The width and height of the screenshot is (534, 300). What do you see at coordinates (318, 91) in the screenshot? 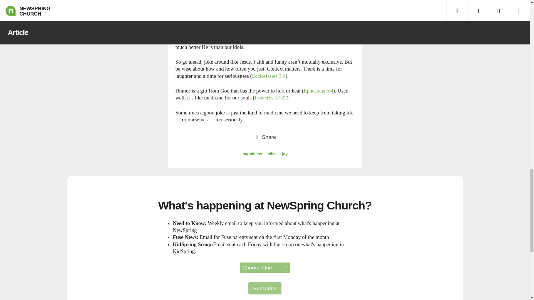
I see `Bible Gateway` at bounding box center [318, 91].